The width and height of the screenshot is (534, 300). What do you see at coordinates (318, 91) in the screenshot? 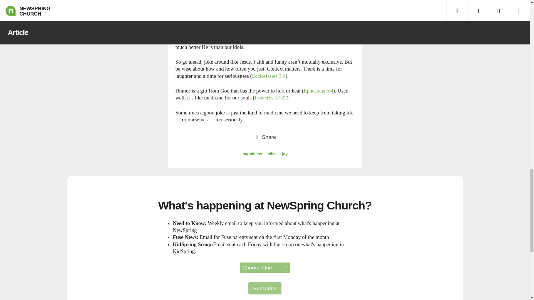
I see `Bible Gateway` at bounding box center [318, 91].